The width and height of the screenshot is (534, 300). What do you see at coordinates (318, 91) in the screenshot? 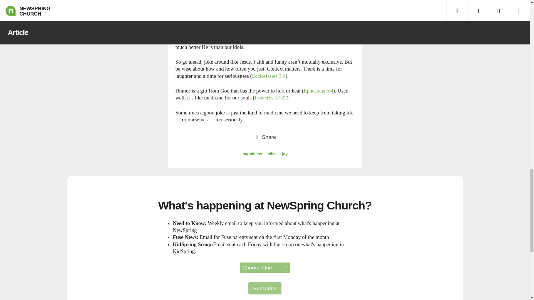
I see `Bible Gateway` at bounding box center [318, 91].